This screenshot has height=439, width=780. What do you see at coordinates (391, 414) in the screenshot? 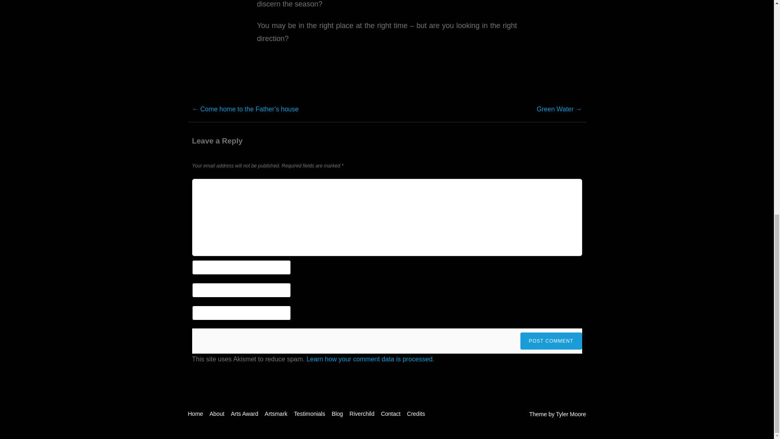
I see `Contact` at bounding box center [391, 414].